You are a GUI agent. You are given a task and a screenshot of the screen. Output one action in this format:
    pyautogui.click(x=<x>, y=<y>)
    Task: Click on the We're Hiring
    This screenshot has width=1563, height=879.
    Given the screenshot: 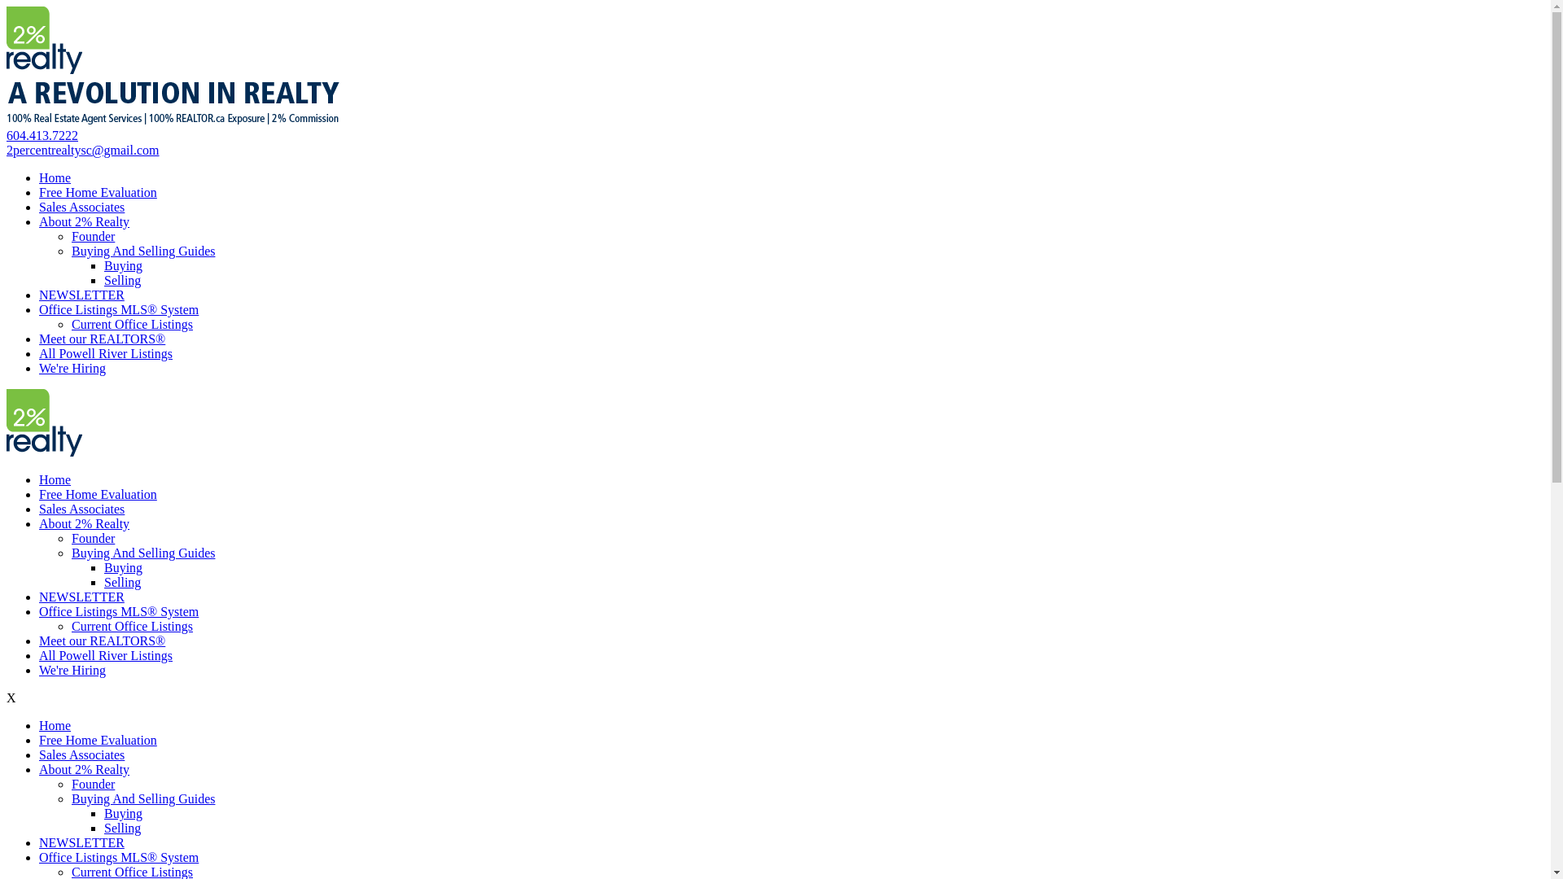 What is the action you would take?
    pyautogui.click(x=72, y=368)
    